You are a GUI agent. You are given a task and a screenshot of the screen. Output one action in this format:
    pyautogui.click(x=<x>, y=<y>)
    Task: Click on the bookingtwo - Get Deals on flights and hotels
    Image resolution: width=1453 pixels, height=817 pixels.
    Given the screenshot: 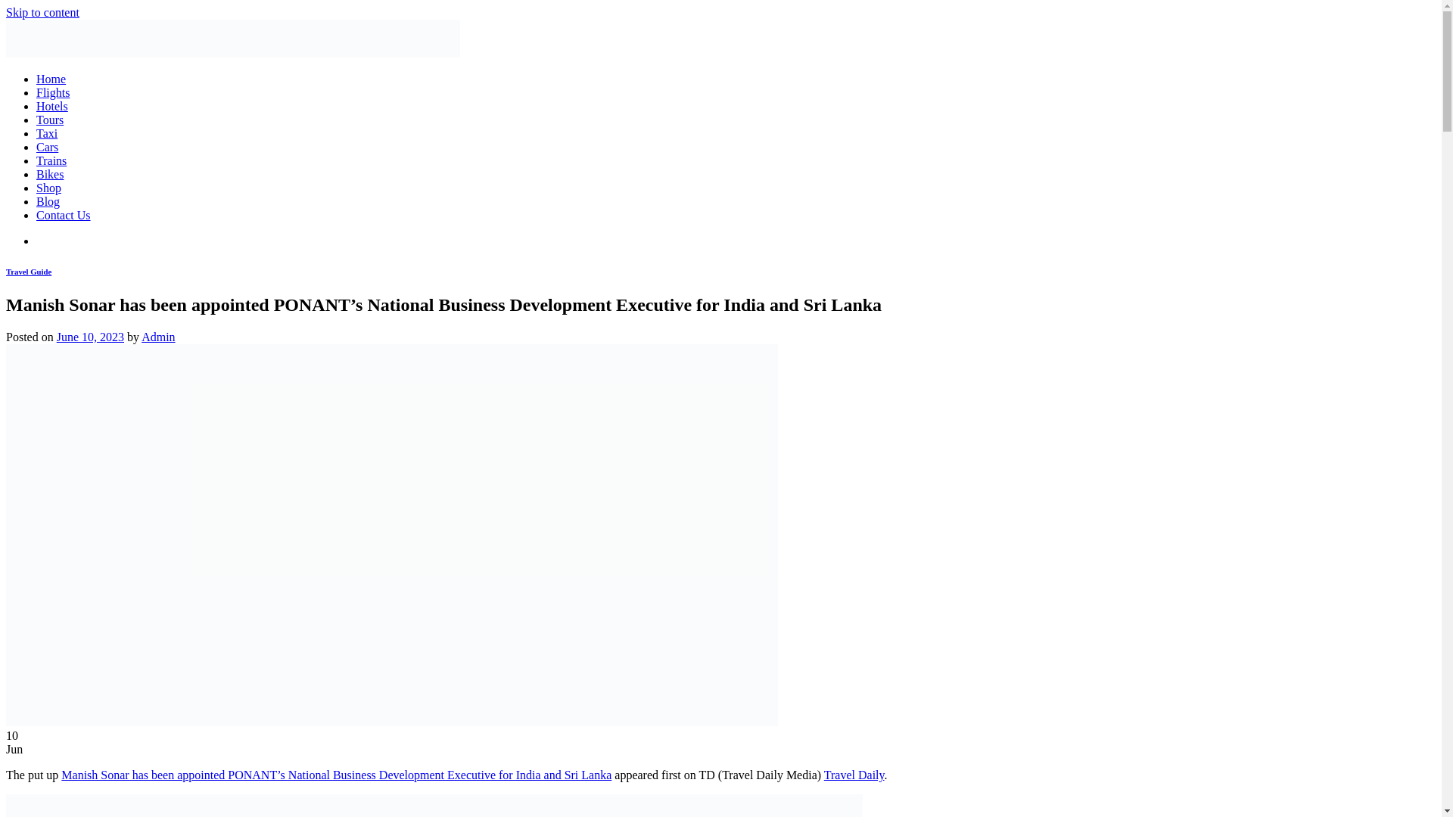 What is the action you would take?
    pyautogui.click(x=233, y=53)
    